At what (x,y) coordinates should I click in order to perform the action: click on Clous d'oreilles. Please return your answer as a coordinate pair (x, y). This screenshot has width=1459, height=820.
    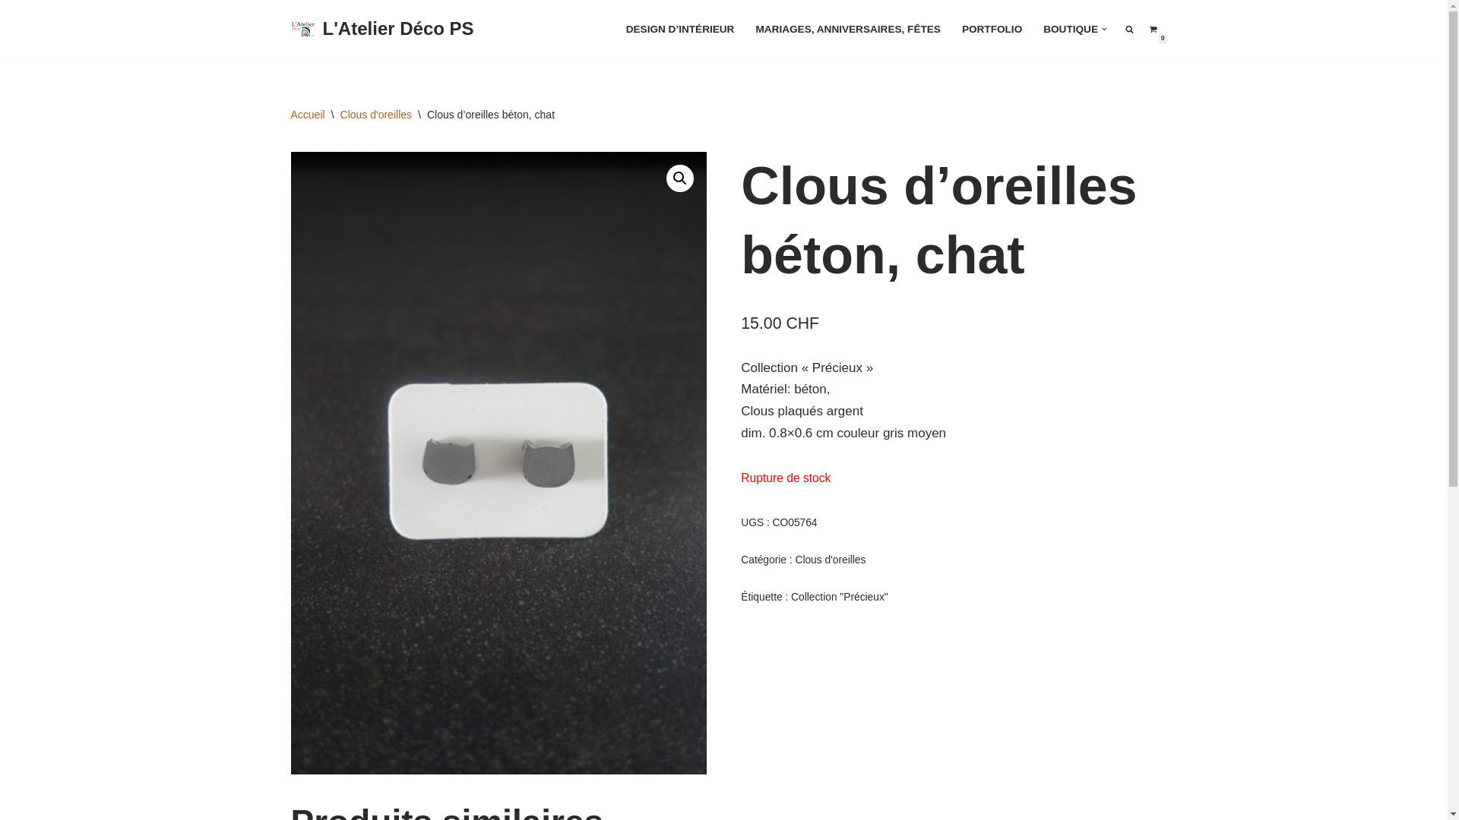
    Looking at the image, I should click on (830, 560).